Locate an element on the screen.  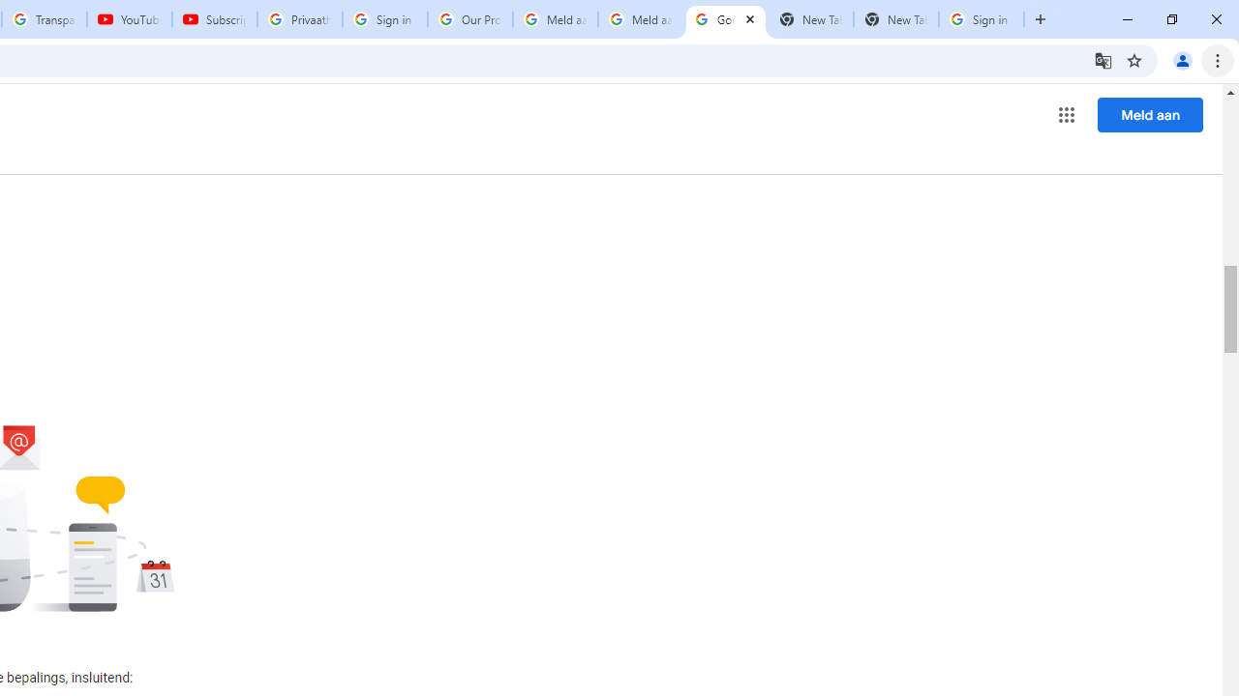
dienste is located at coordinates (296, 137).